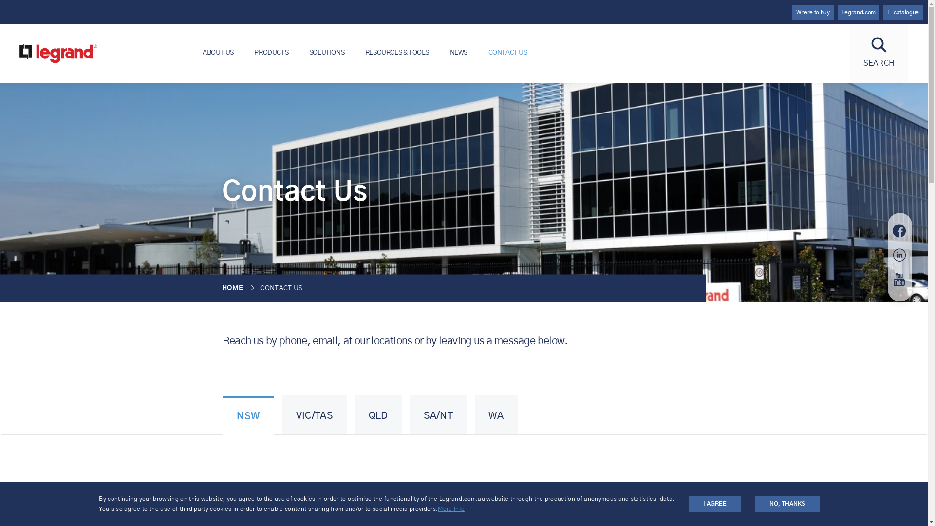  I want to click on VIC/TAS, so click(315, 415).